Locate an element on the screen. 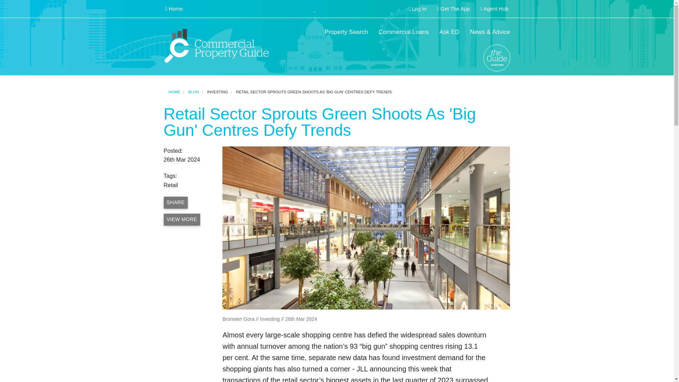  Log In is located at coordinates (417, 9).